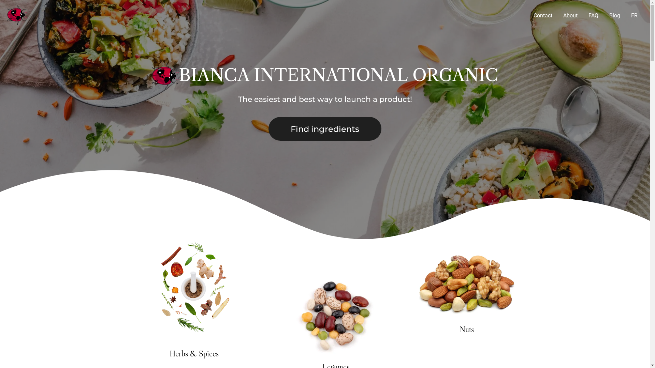  I want to click on Blog, so click(615, 16).